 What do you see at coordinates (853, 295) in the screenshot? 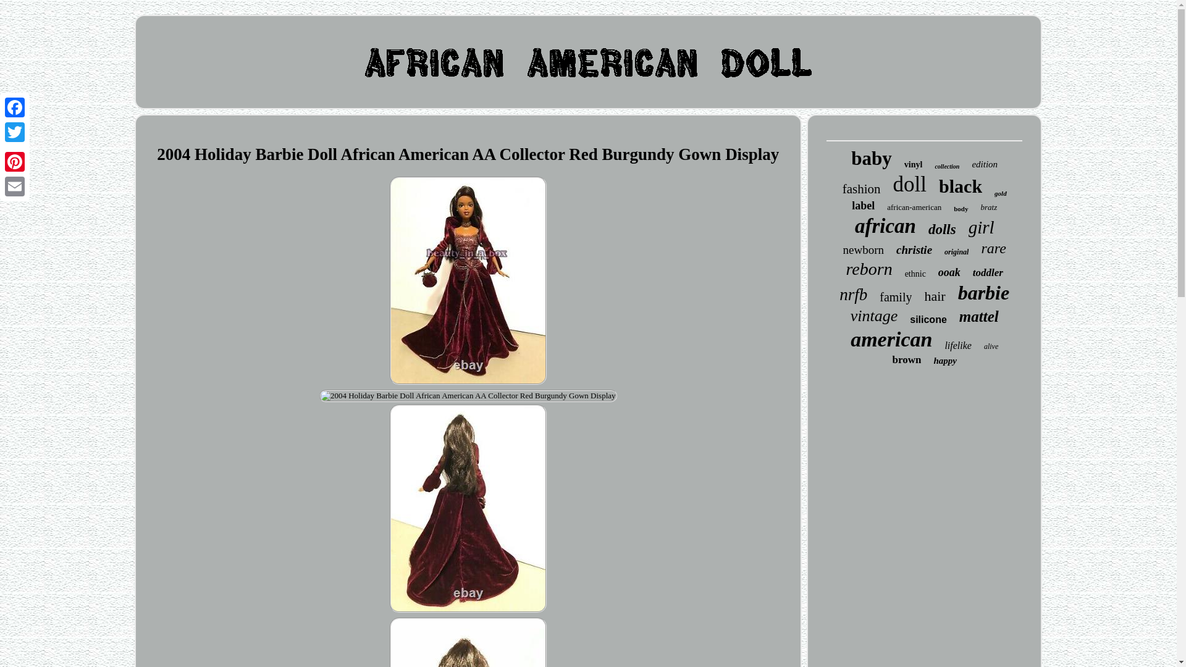
I see `nrfb` at bounding box center [853, 295].